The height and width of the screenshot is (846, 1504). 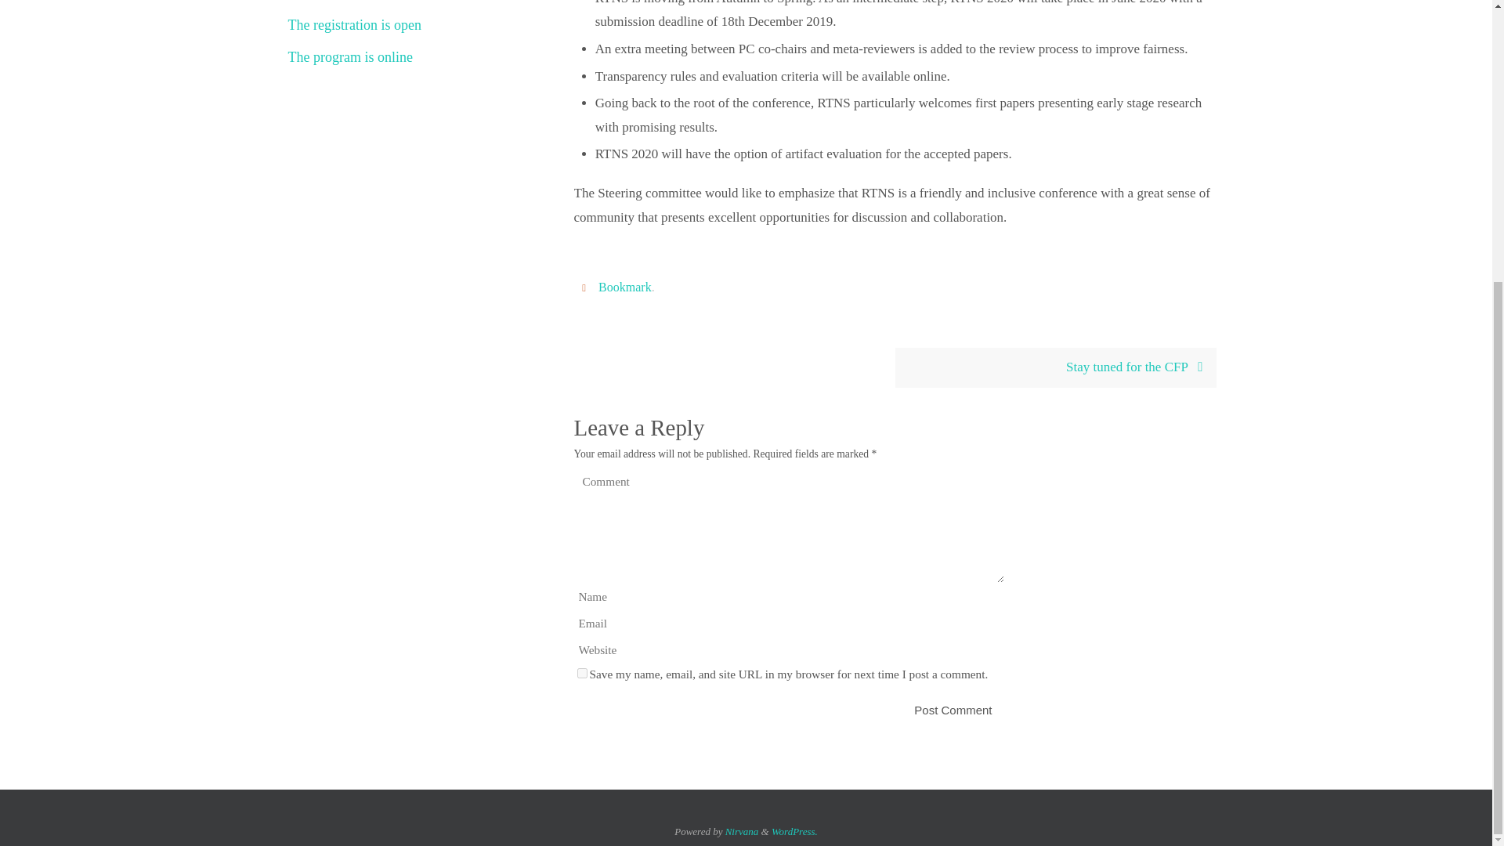 I want to click on Stay tuned for the CFP, so click(x=1054, y=367).